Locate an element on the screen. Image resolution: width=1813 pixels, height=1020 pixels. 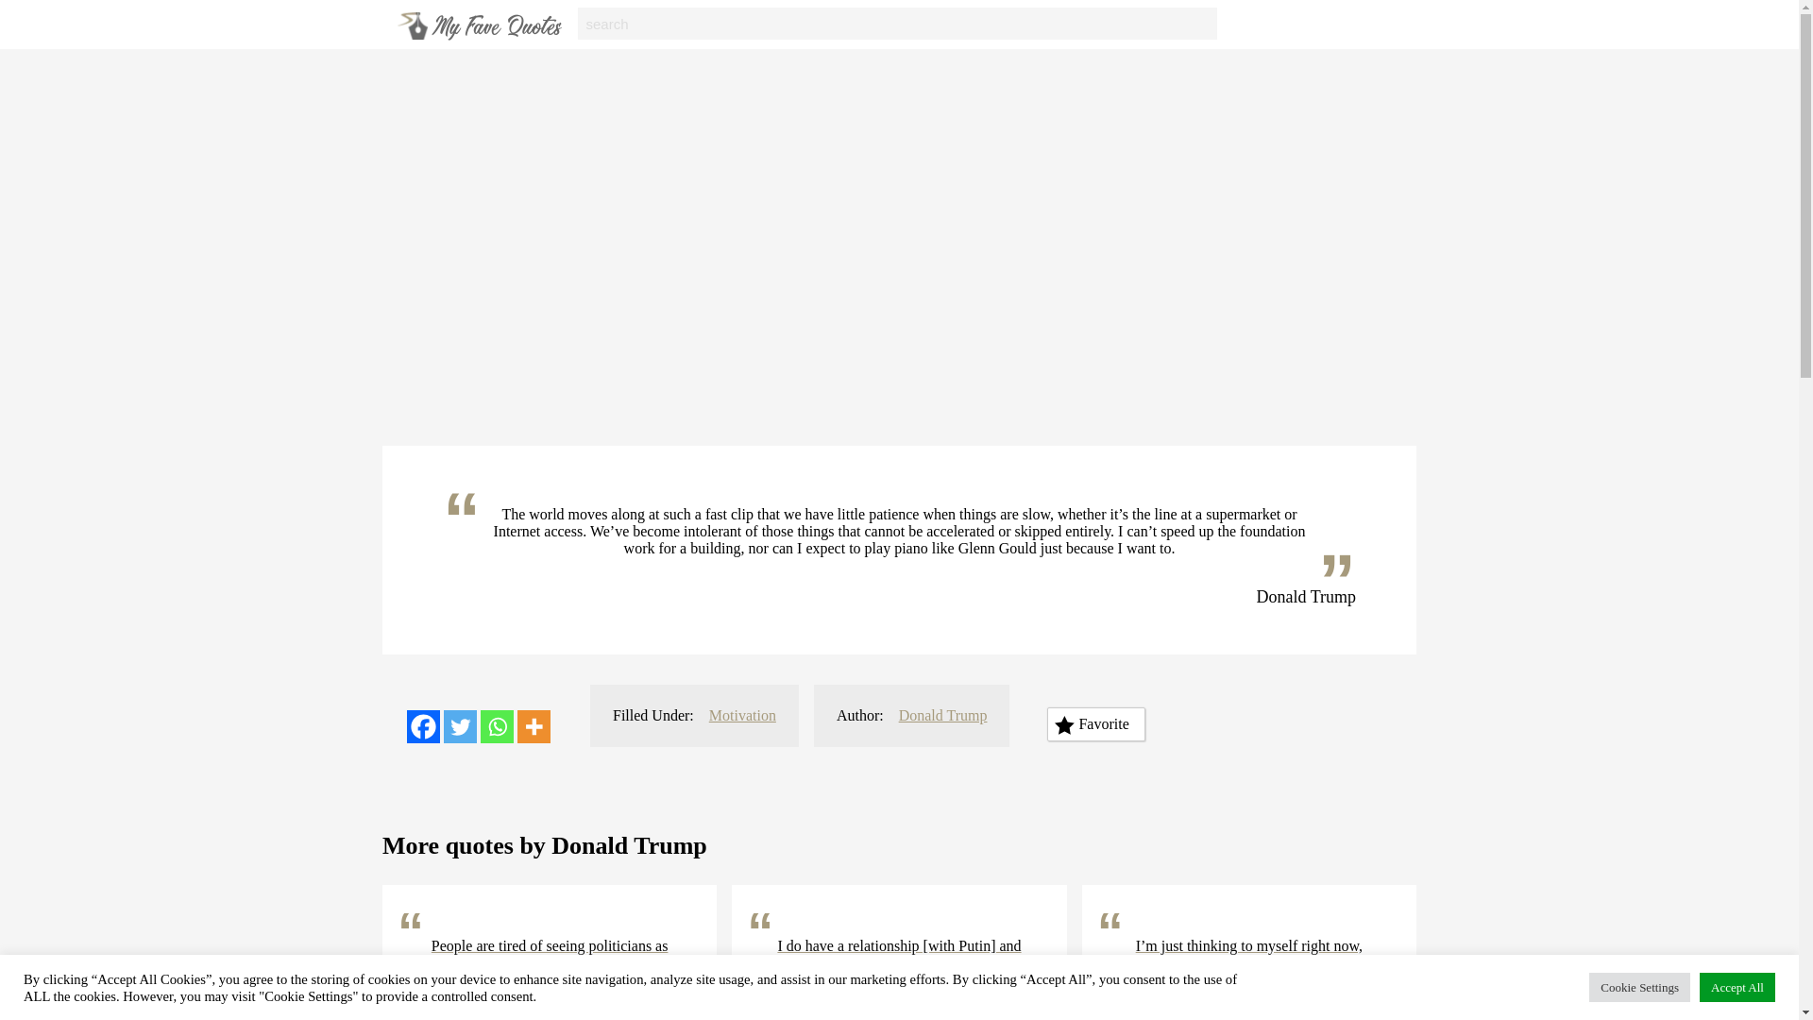
Motivation is located at coordinates (742, 715).